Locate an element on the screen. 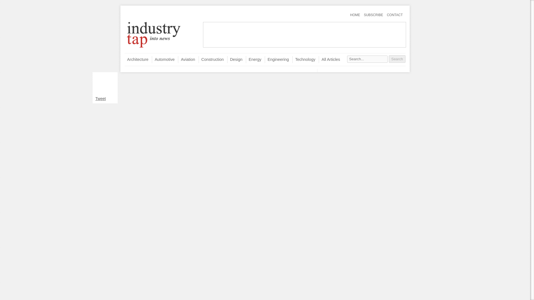 The width and height of the screenshot is (534, 300). Skip to content is located at coordinates (135, 55).